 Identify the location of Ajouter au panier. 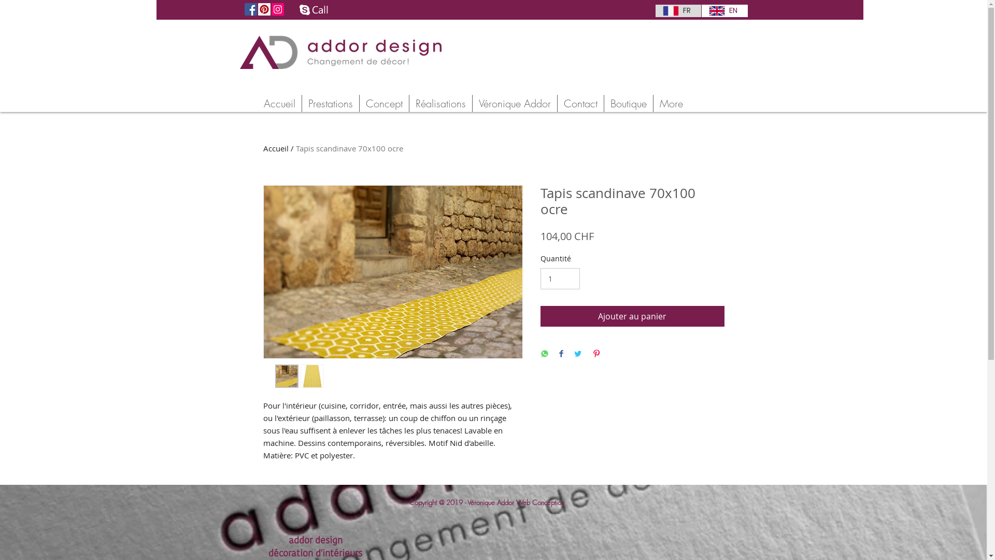
(632, 316).